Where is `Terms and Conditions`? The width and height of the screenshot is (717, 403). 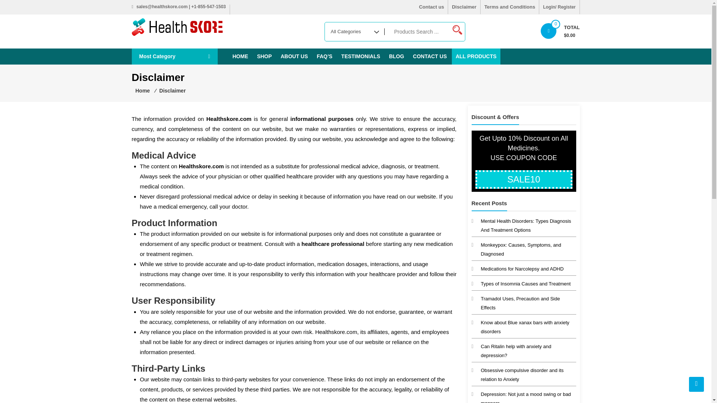 Terms and Conditions is located at coordinates (509, 7).